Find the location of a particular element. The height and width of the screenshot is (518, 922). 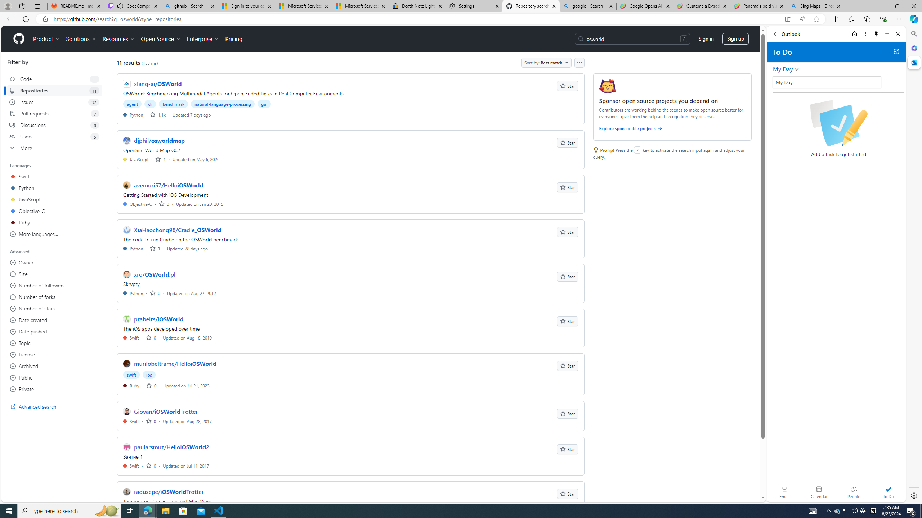

Add a task is located at coordinates (778, 84).